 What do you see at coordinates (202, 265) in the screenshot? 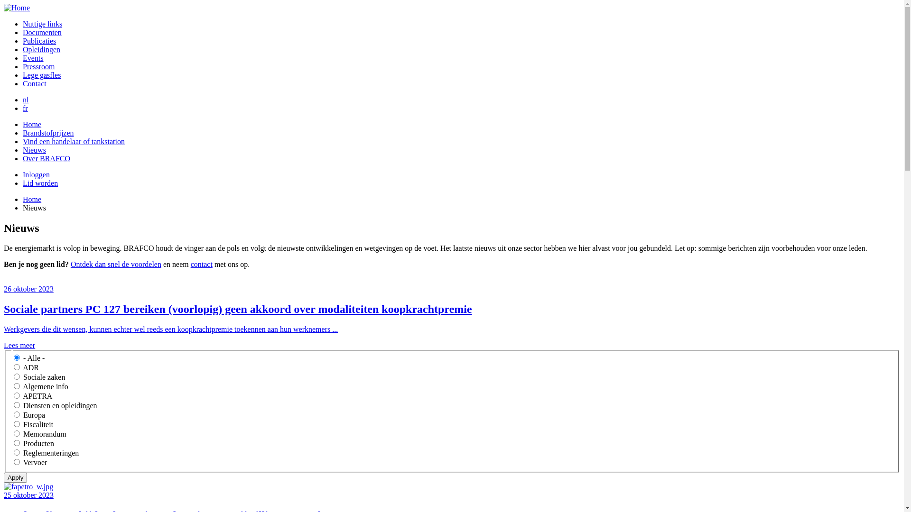
I see `contact` at bounding box center [202, 265].